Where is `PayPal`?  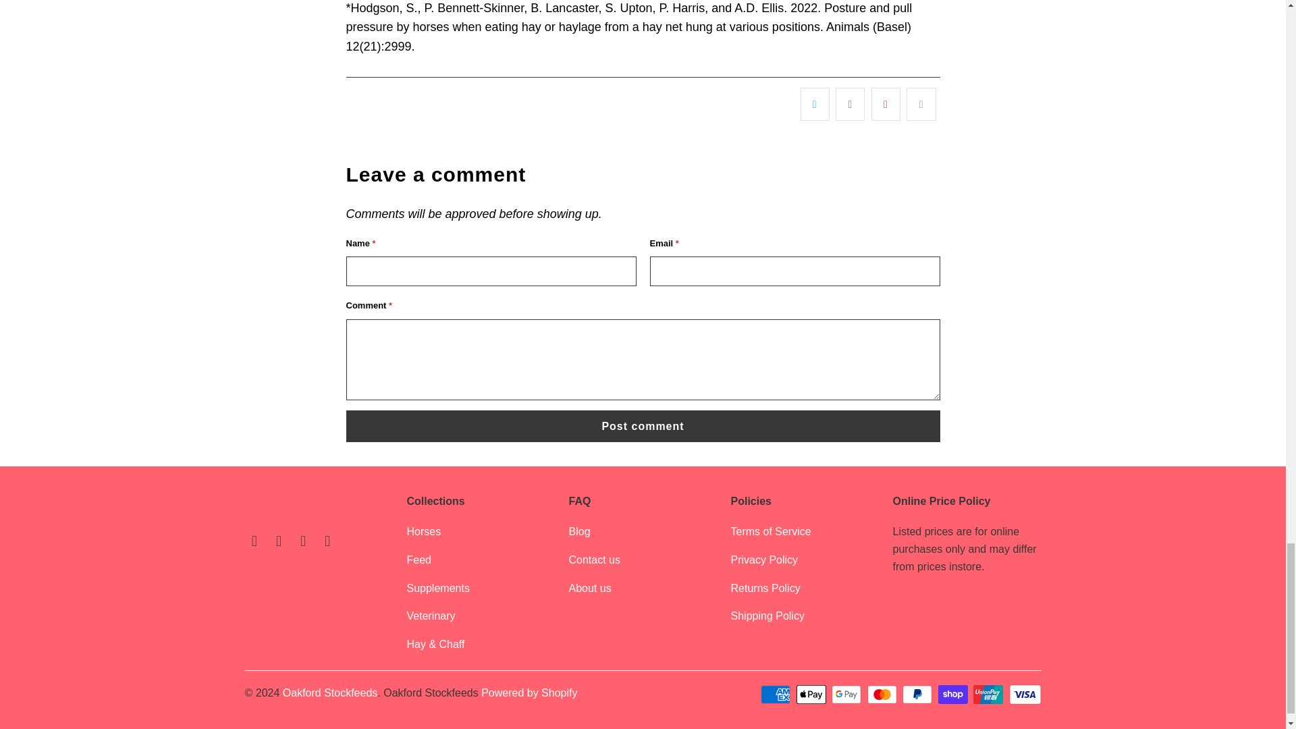 PayPal is located at coordinates (918, 695).